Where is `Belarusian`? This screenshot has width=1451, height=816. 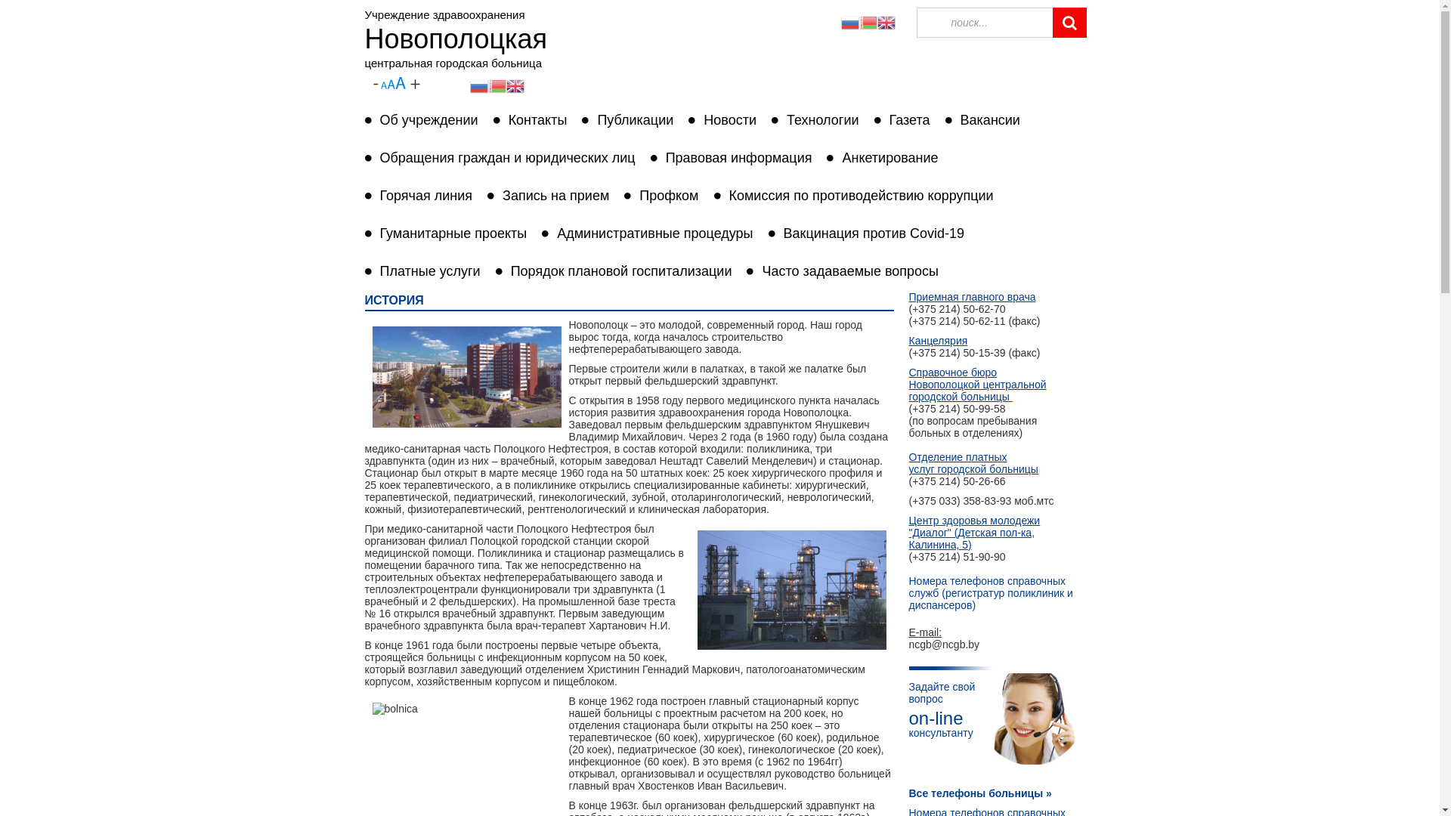
Belarusian is located at coordinates (868, 22).